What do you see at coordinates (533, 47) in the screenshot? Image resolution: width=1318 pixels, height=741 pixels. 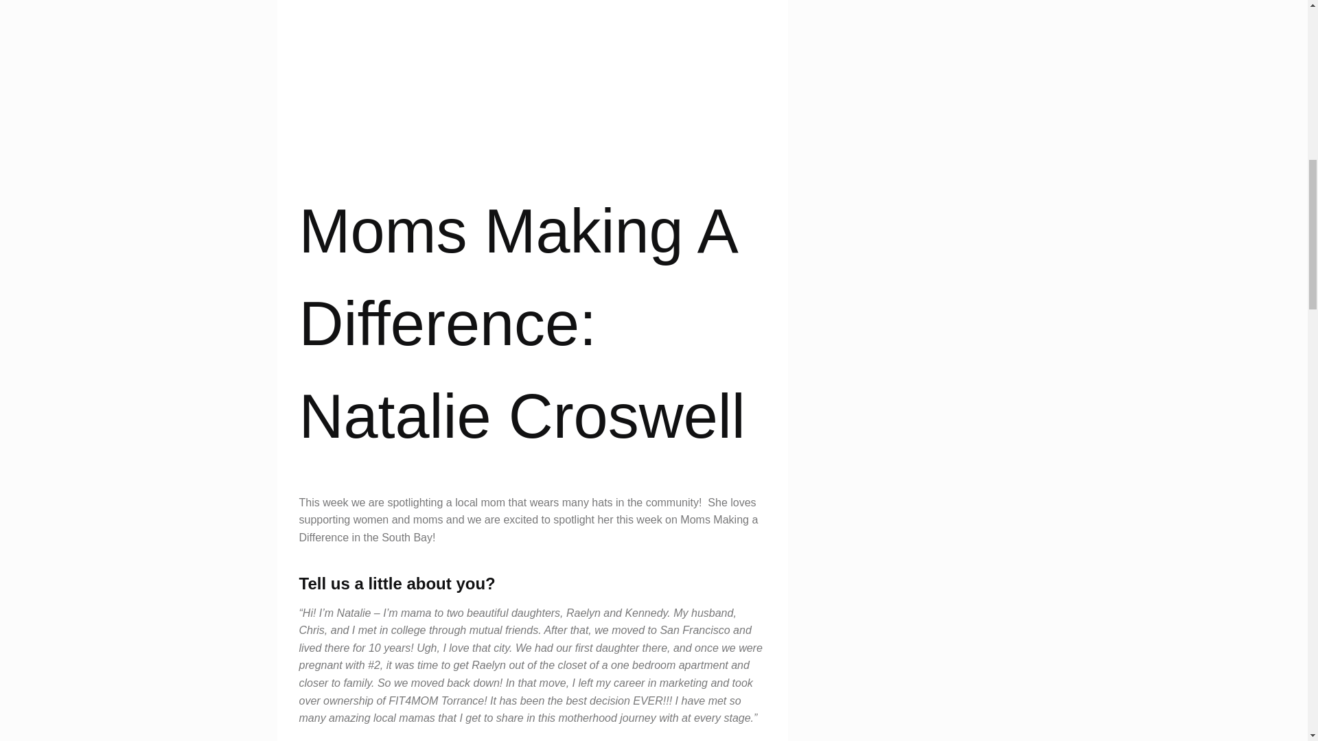 I see `Moms Making A Difference: Natalie Croswell 1` at bounding box center [533, 47].